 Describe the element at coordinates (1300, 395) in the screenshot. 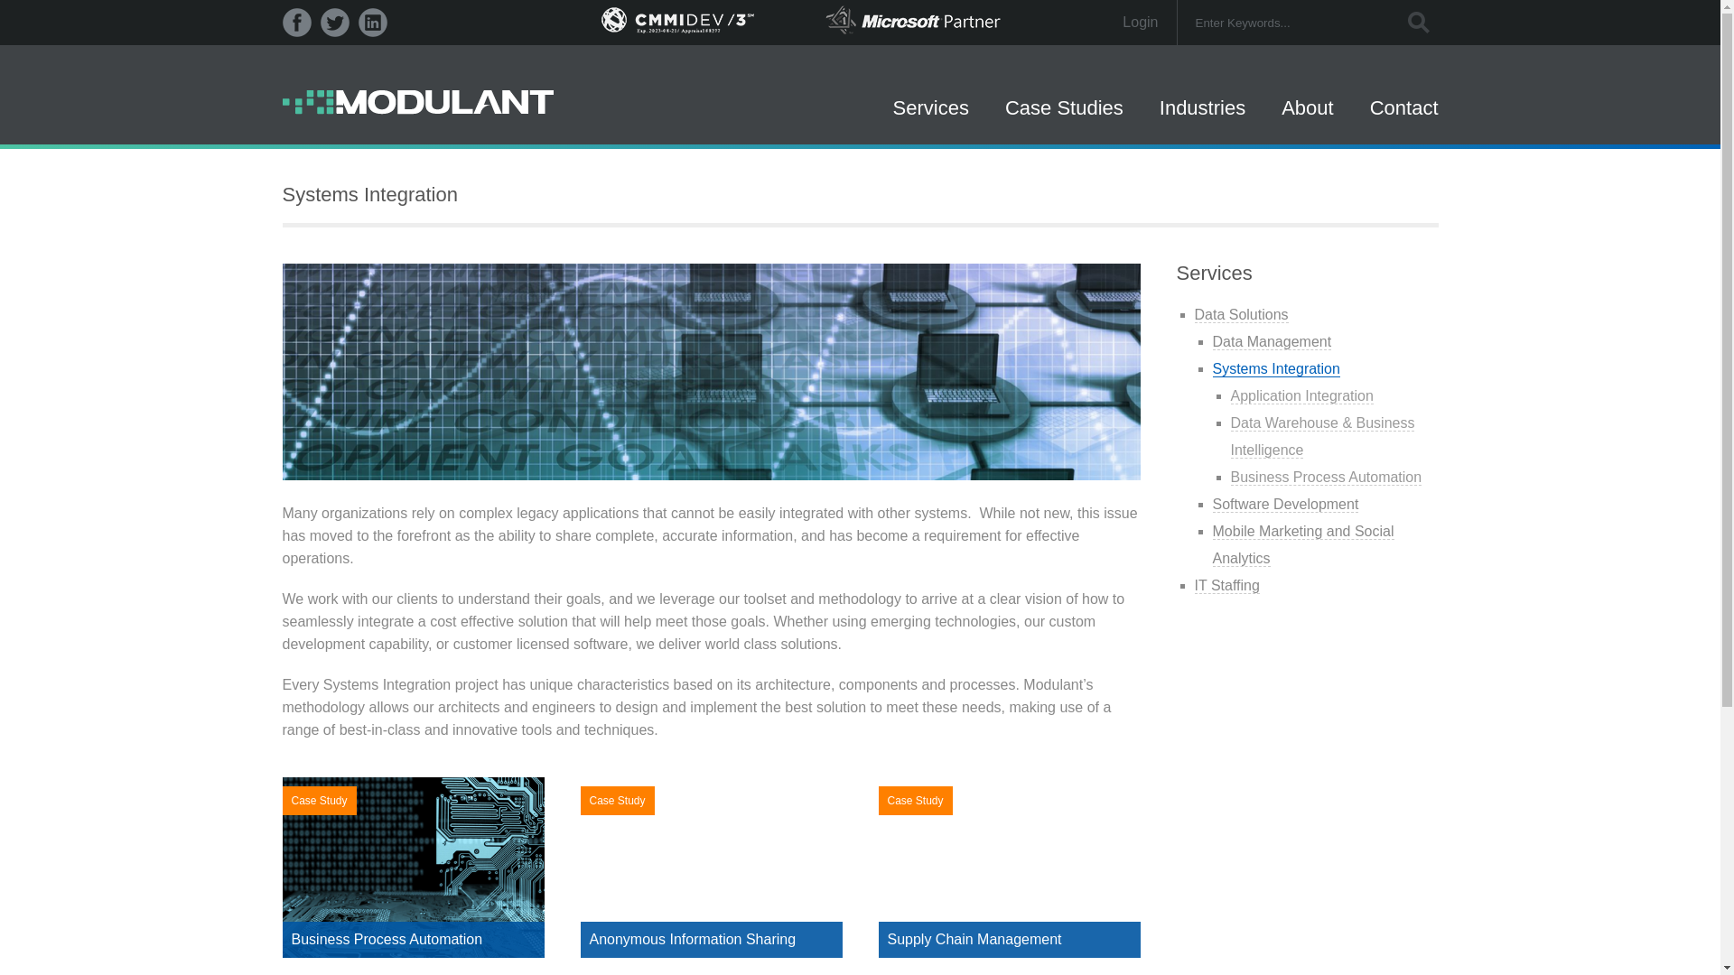

I see `Application Integration` at that location.